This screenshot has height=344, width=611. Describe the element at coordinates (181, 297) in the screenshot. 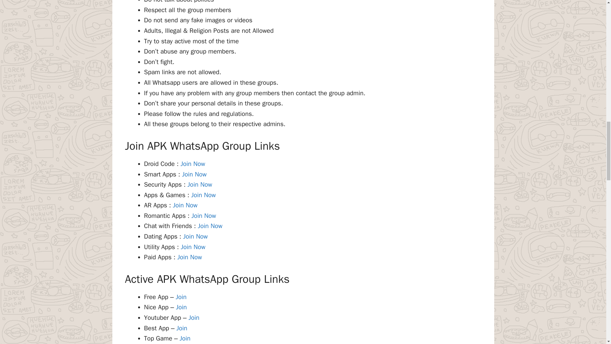

I see `Join` at that location.